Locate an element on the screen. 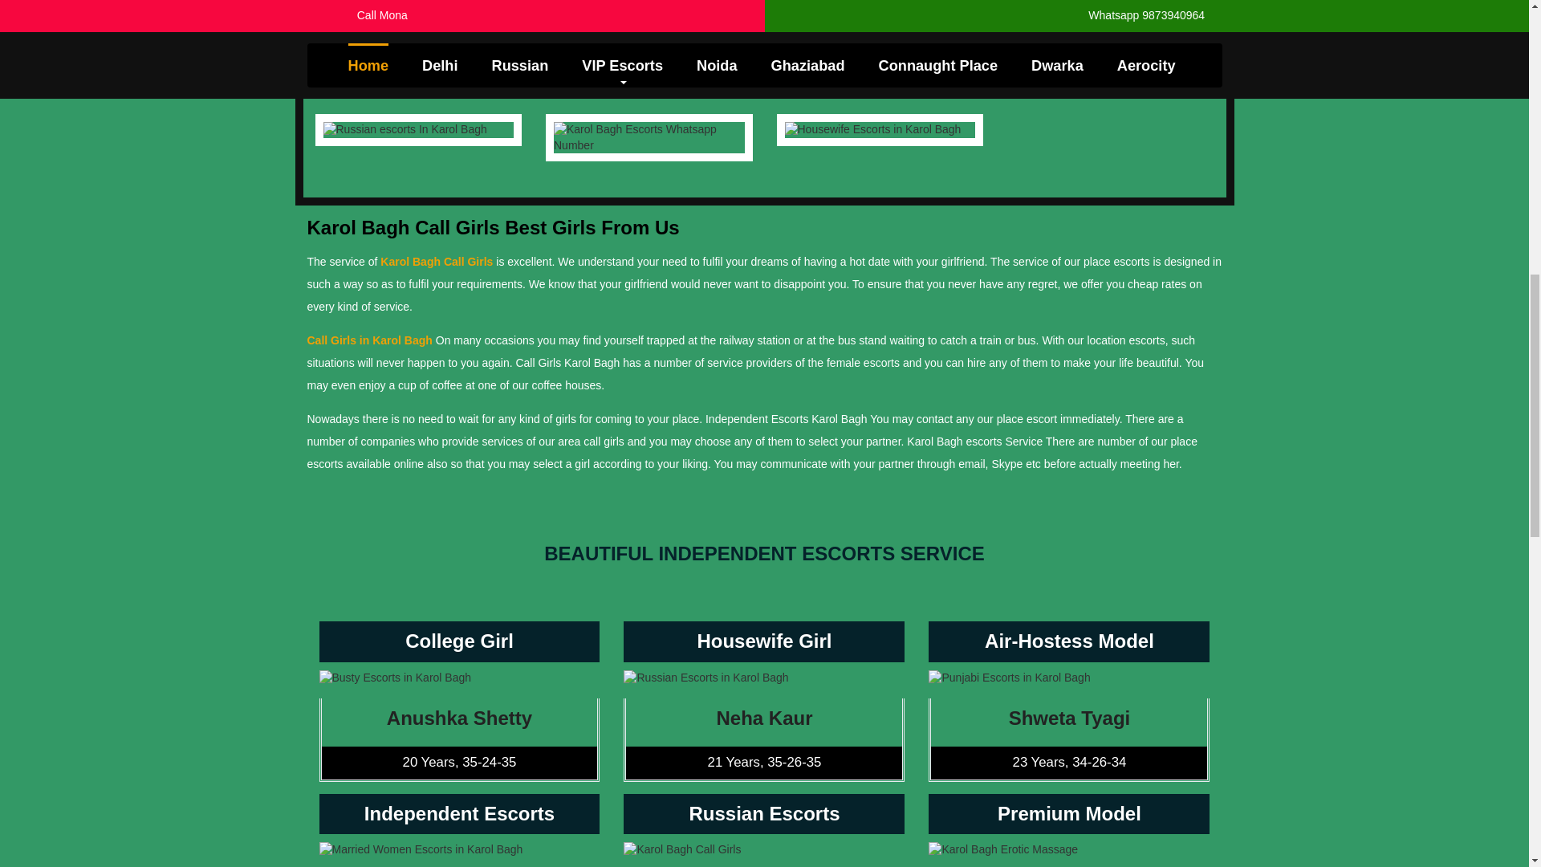  23 Years, 34-26-34 is located at coordinates (1068, 763).